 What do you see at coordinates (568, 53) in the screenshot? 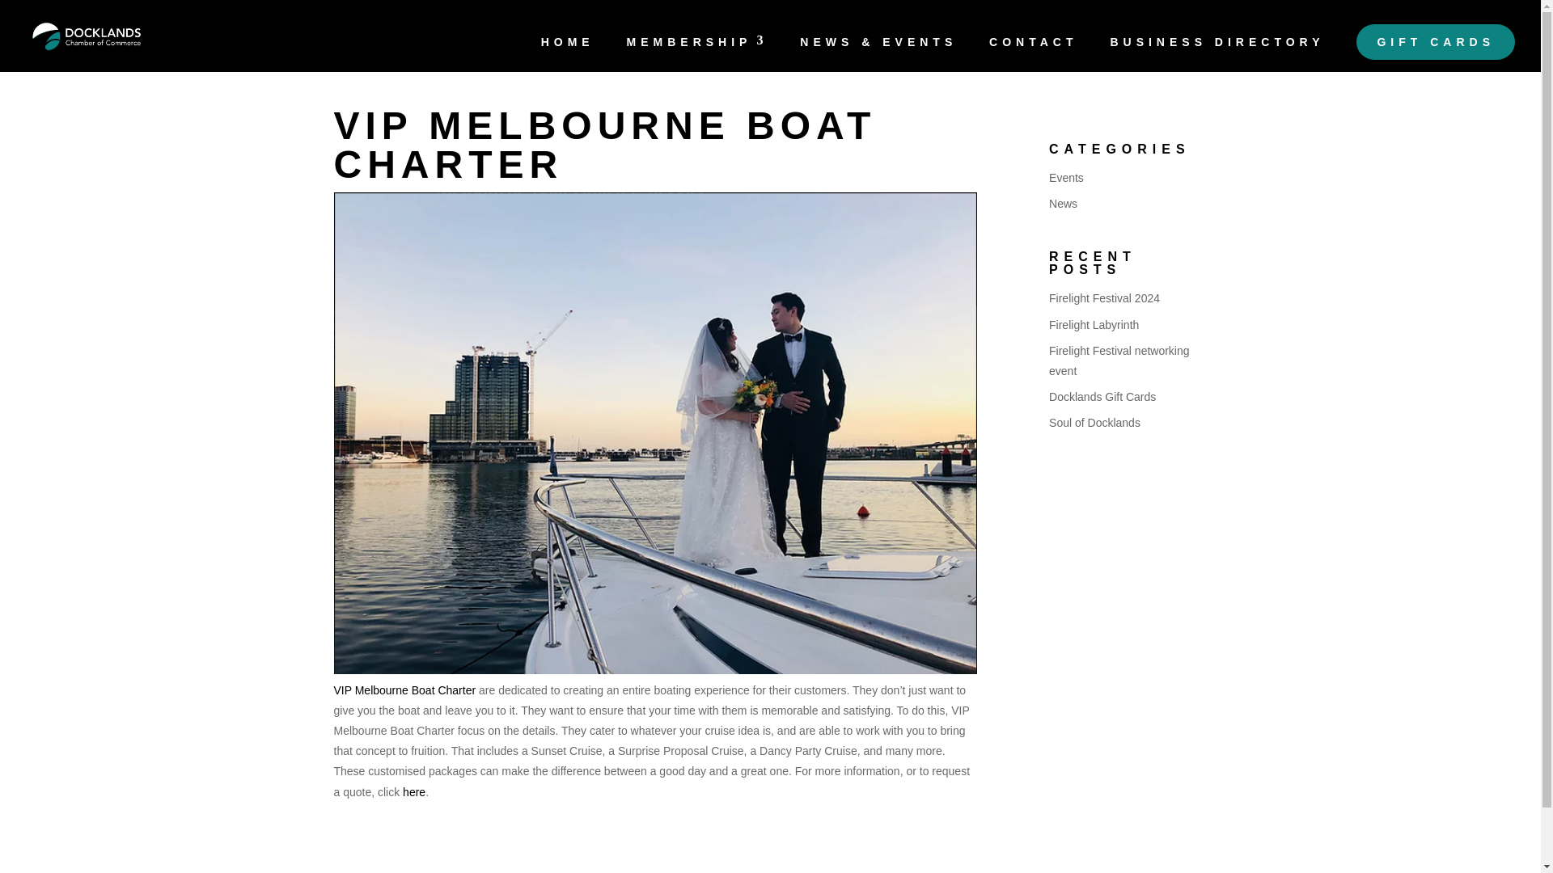
I see `HOME` at bounding box center [568, 53].